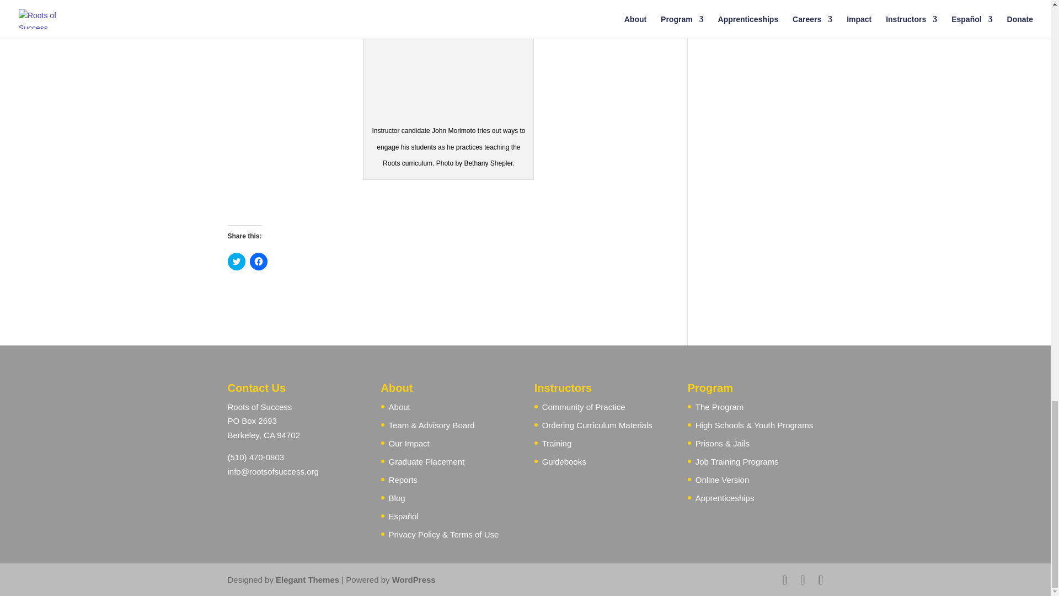 The image size is (1059, 596). Describe the element at coordinates (258, 262) in the screenshot. I see `Click to share on Facebook` at that location.